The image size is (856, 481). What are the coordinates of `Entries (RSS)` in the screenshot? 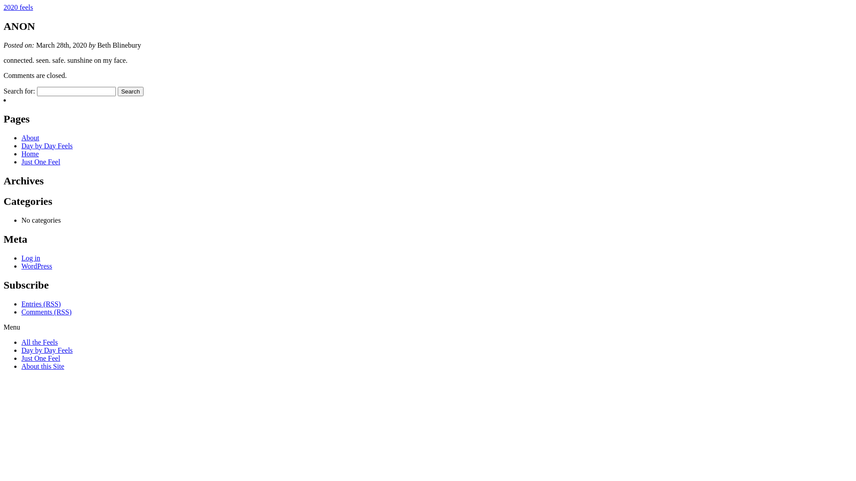 It's located at (41, 304).